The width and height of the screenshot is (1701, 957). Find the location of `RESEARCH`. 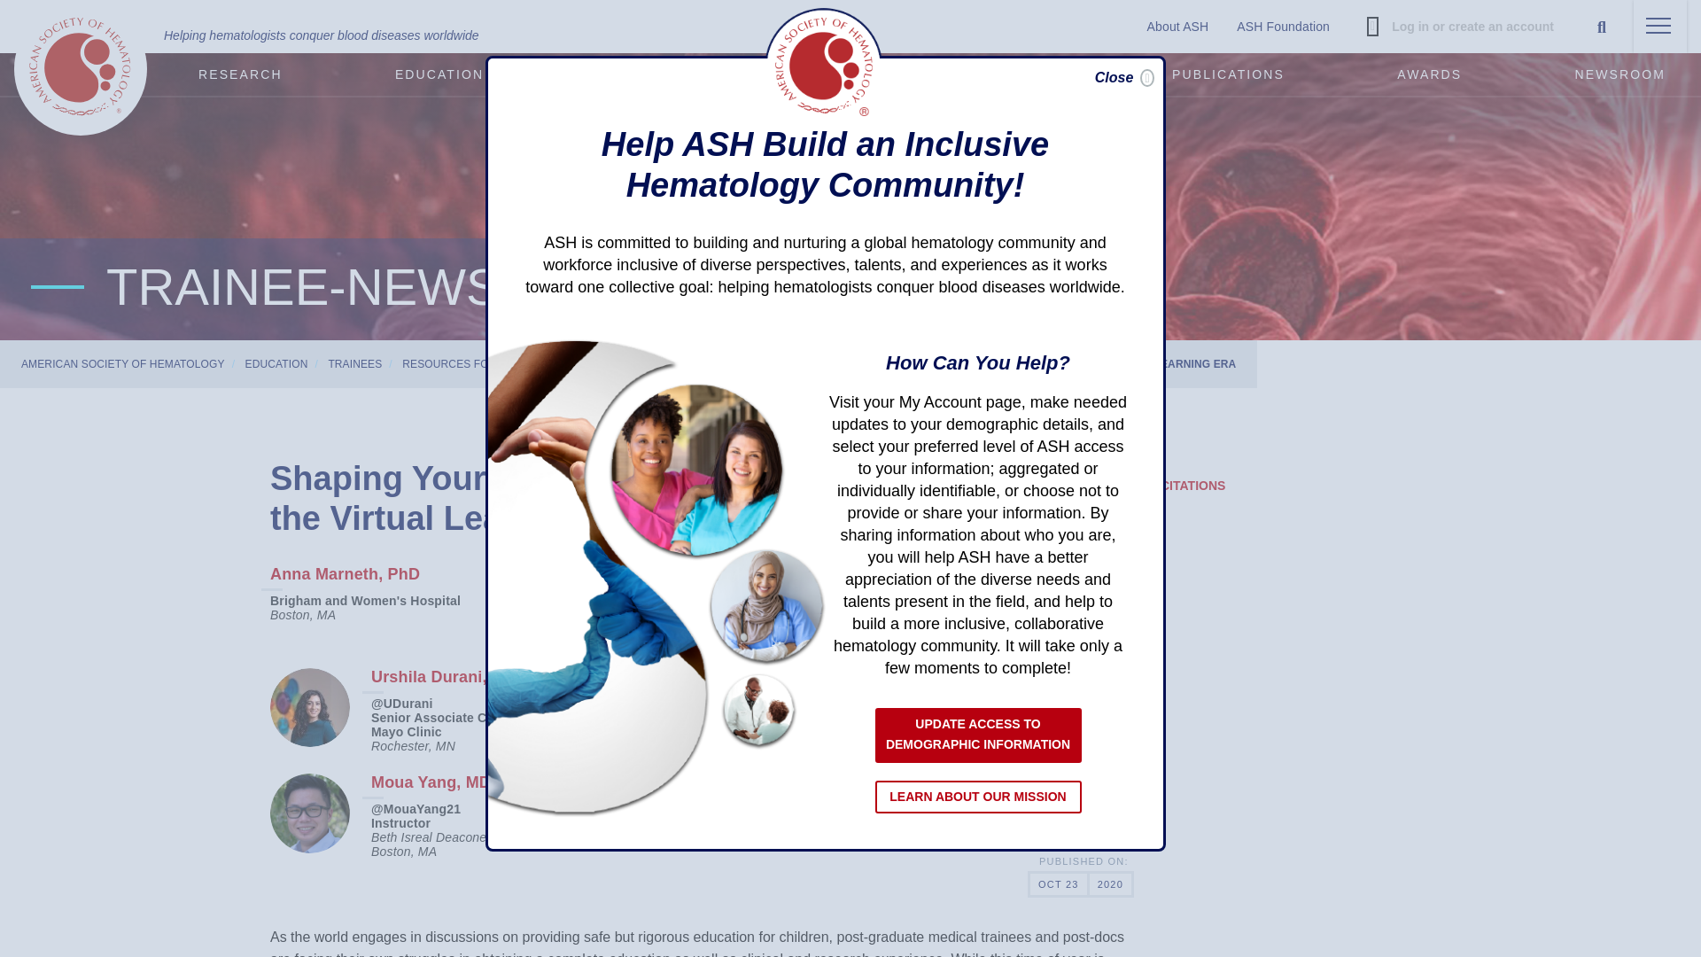

RESEARCH is located at coordinates (239, 74).